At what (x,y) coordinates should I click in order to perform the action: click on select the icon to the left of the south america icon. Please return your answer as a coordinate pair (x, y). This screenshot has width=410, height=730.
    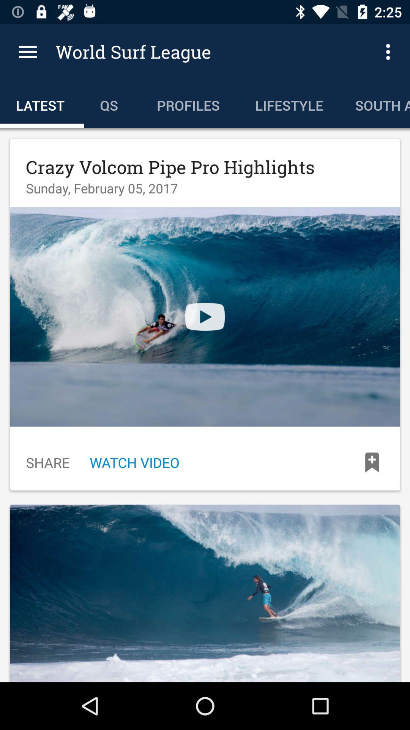
    Looking at the image, I should click on (289, 103).